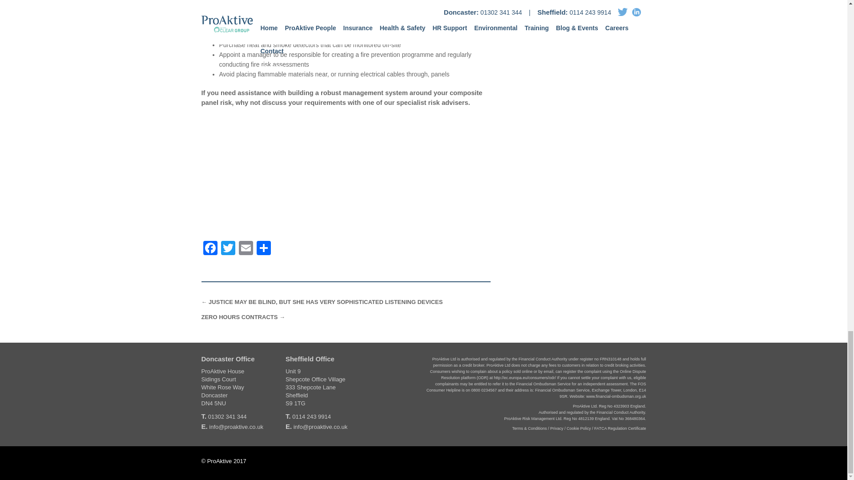  What do you see at coordinates (227, 249) in the screenshot?
I see `Twitter` at bounding box center [227, 249].